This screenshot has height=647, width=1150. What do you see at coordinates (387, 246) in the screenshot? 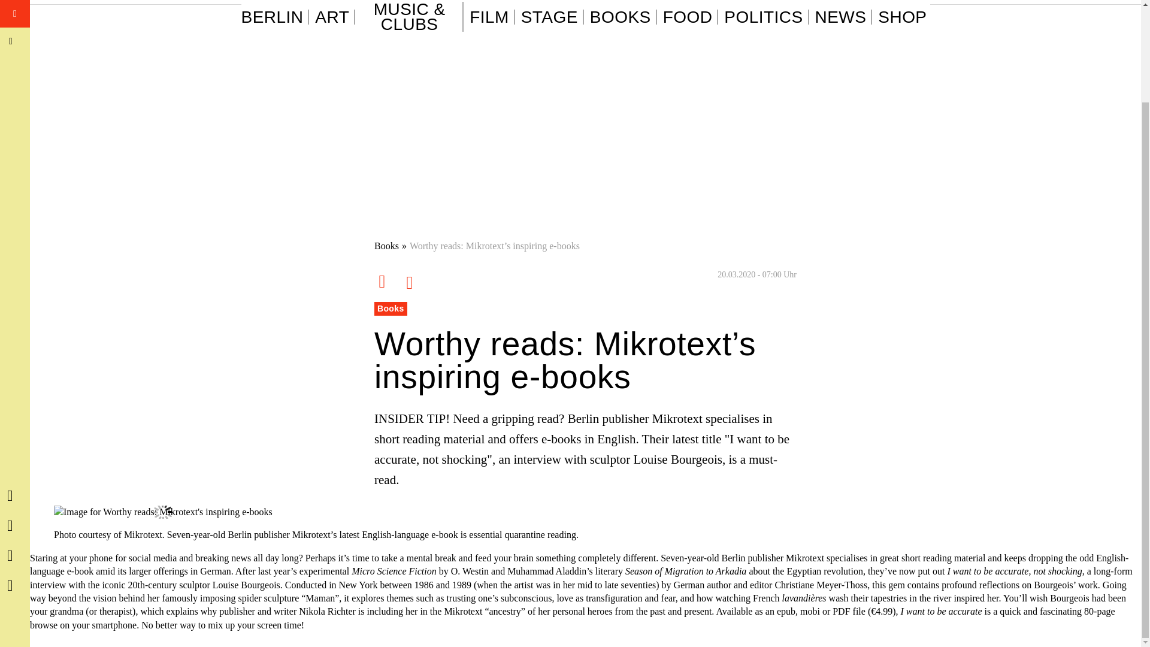
I see `Books` at bounding box center [387, 246].